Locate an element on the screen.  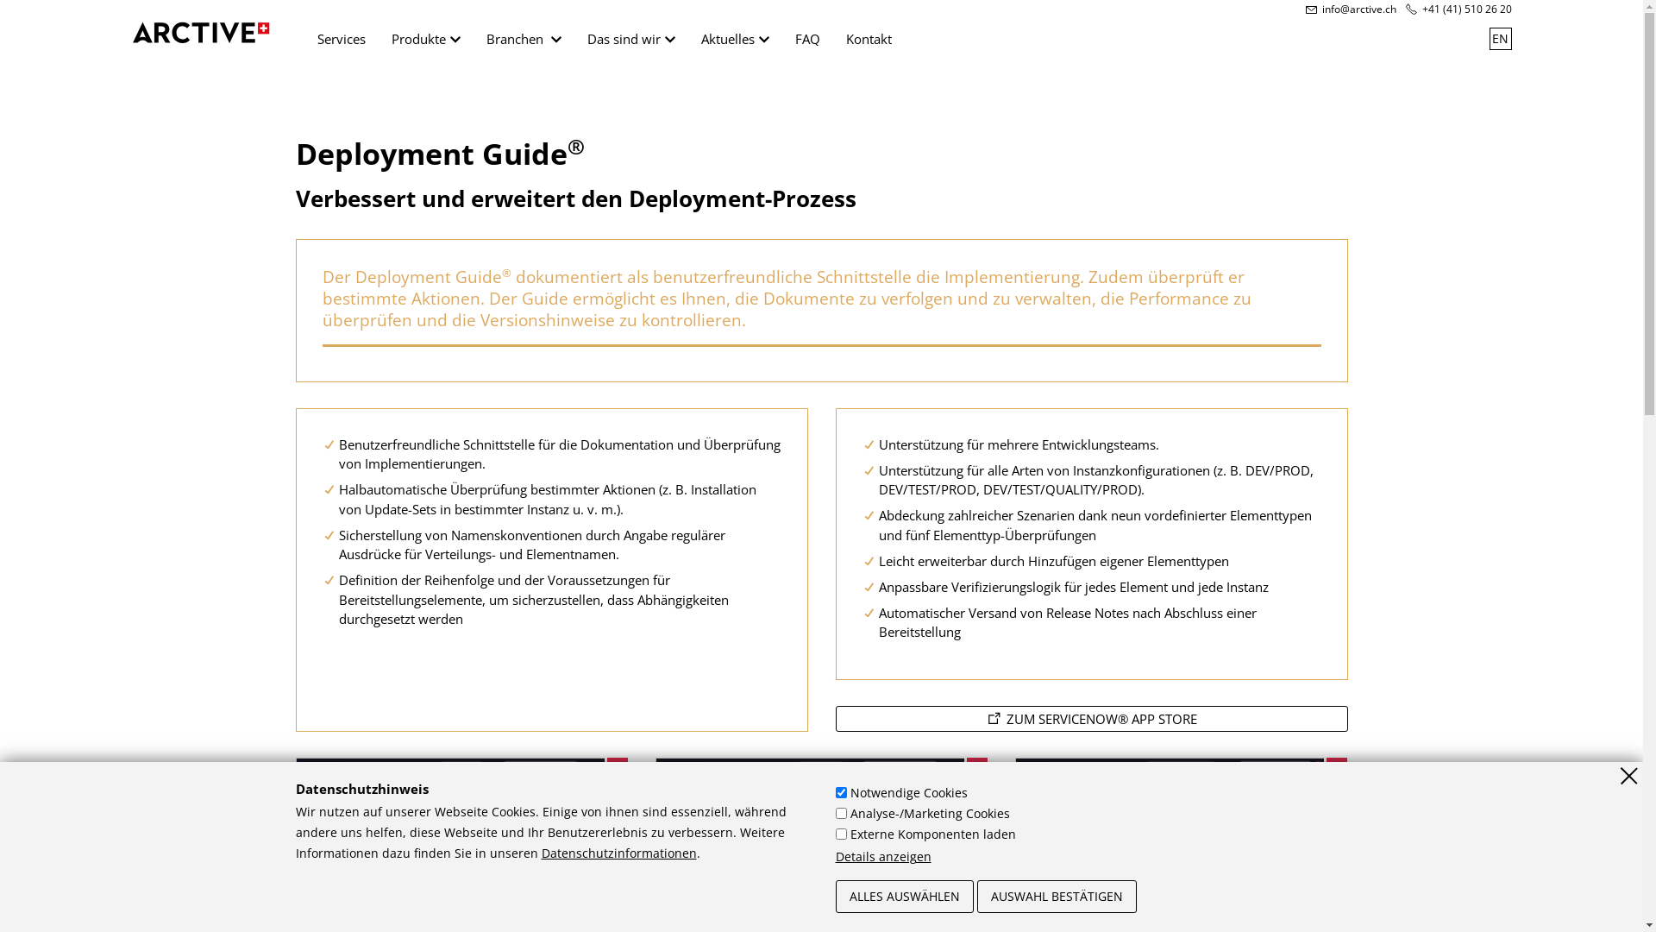
EN is located at coordinates (1500, 39).